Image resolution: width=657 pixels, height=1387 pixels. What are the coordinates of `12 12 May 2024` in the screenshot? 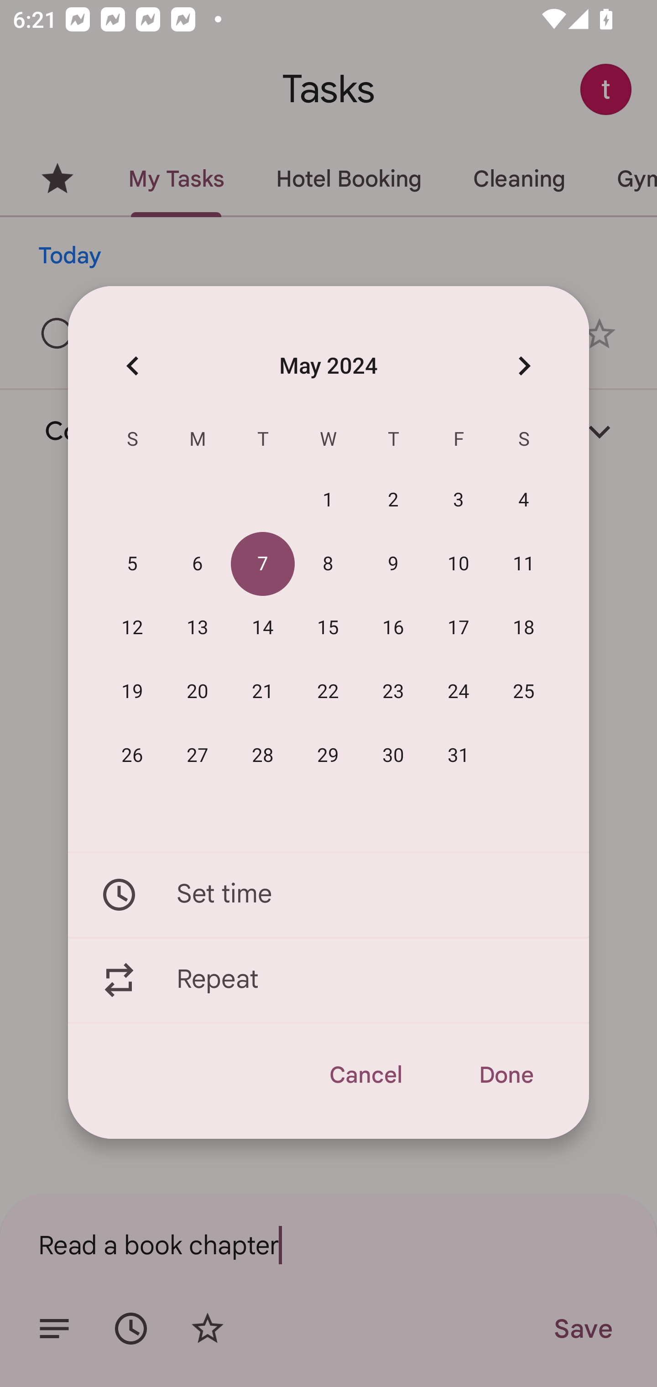 It's located at (132, 628).